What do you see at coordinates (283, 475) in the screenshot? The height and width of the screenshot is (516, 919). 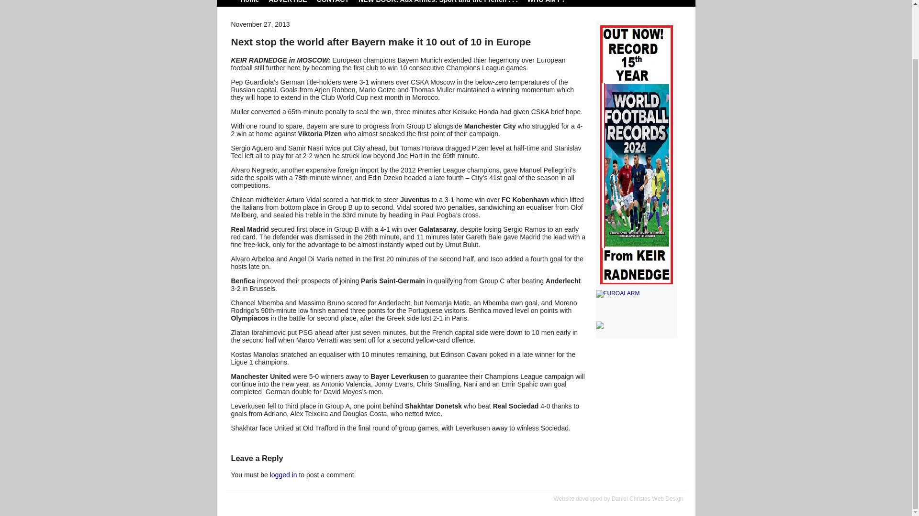 I see `logged in` at bounding box center [283, 475].